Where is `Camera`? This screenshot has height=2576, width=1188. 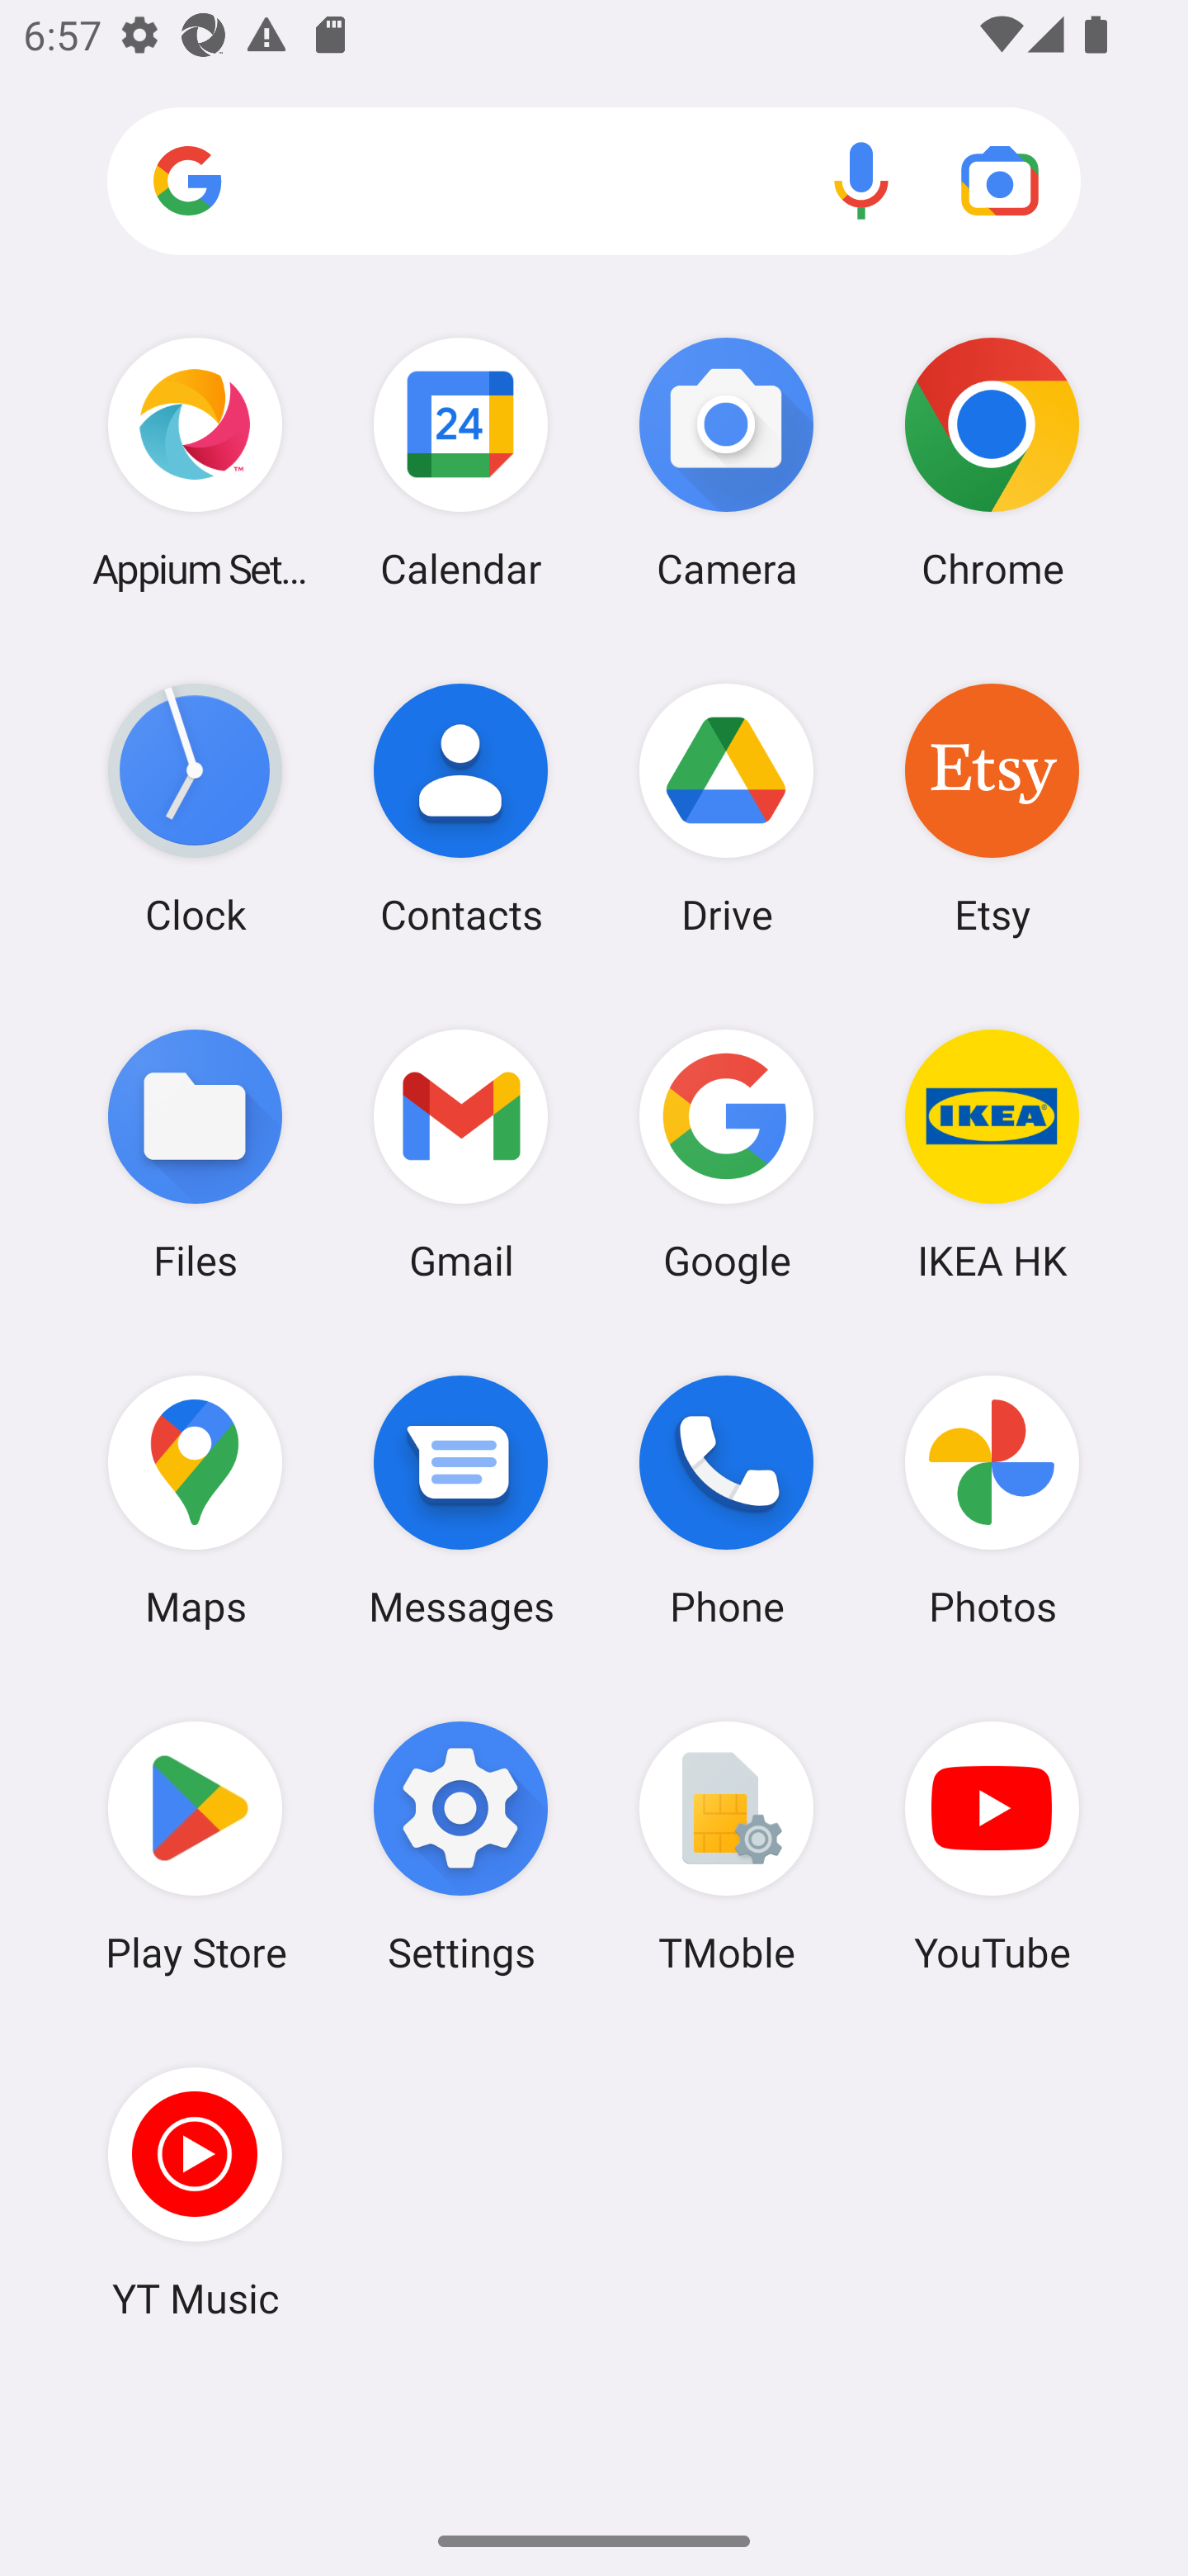
Camera is located at coordinates (727, 462).